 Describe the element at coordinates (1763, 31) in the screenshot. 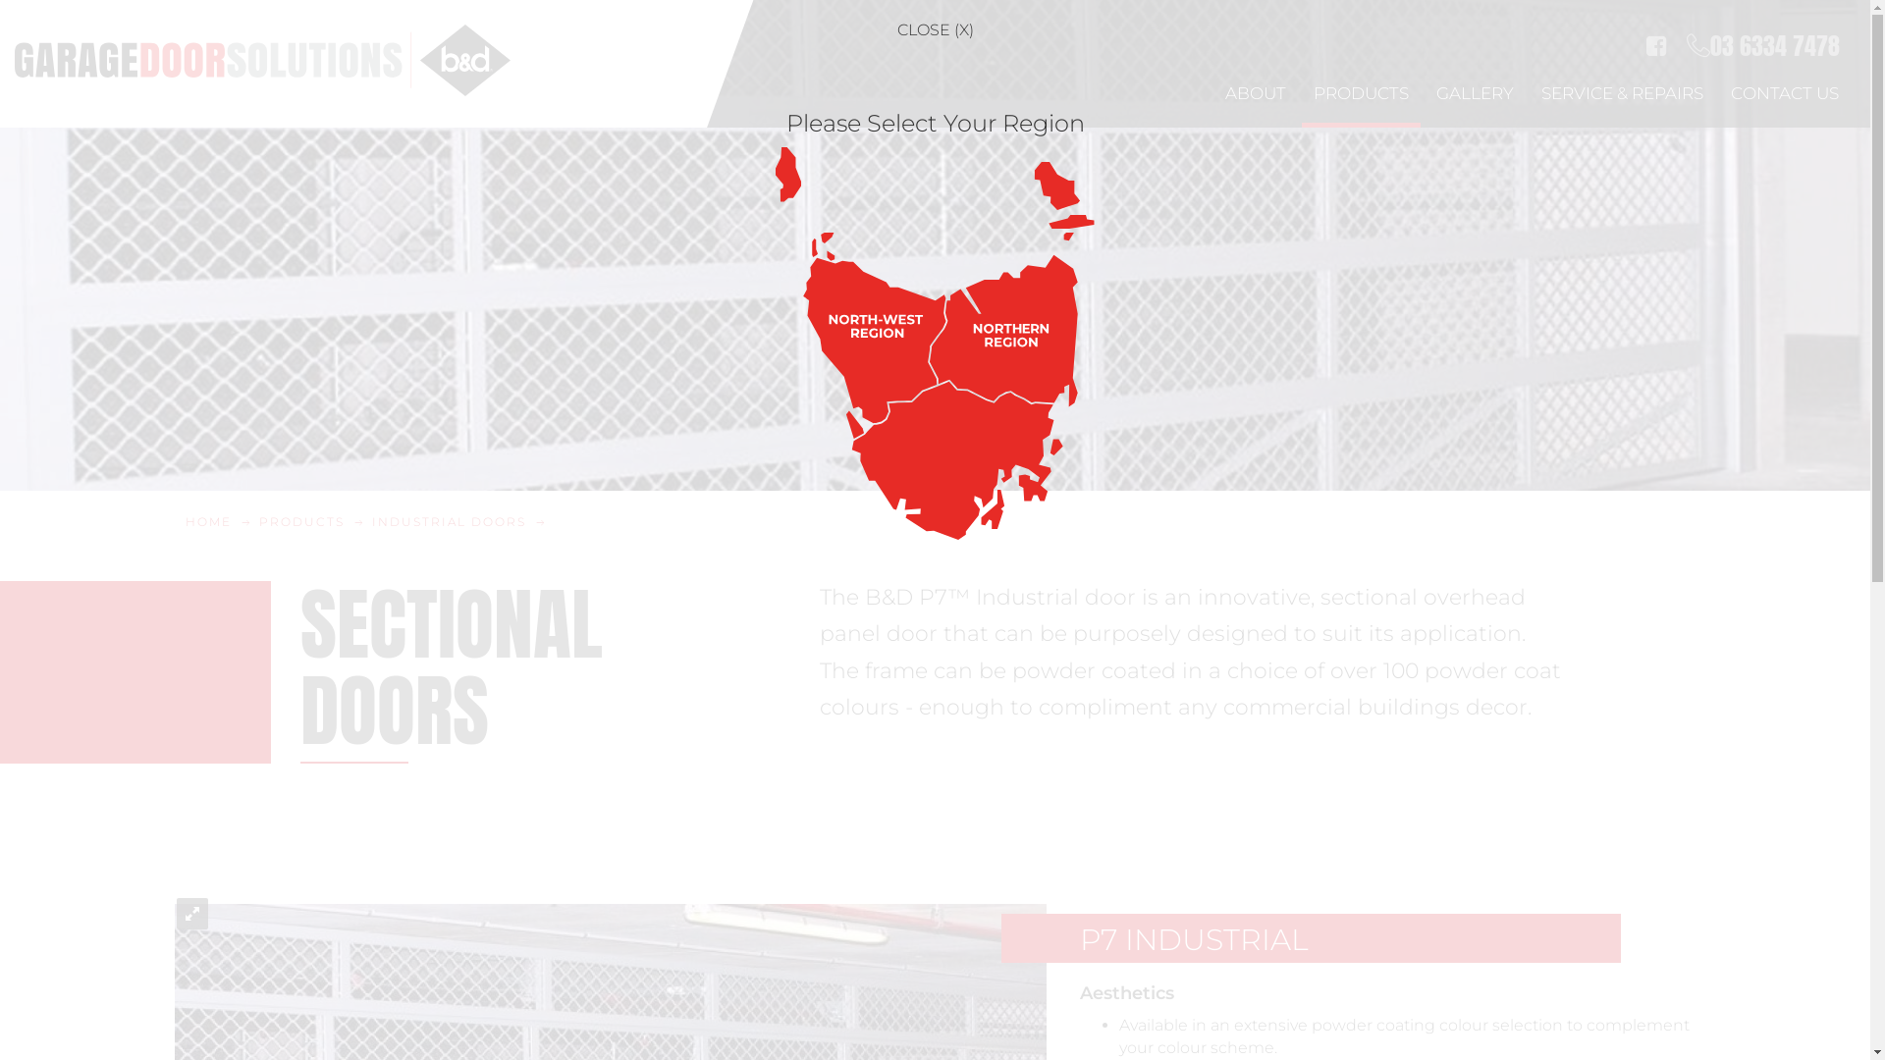

I see `03 6334 7478` at that location.